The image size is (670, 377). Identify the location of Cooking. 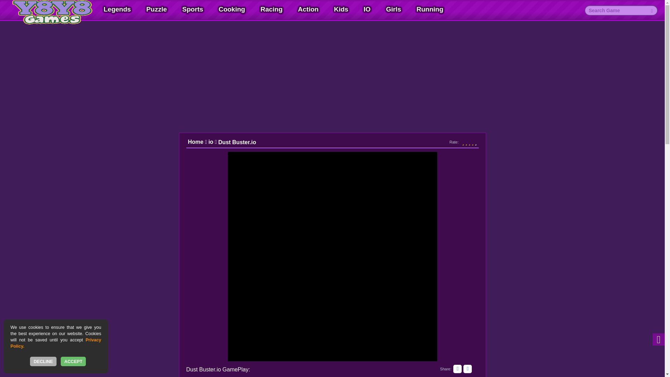
(231, 9).